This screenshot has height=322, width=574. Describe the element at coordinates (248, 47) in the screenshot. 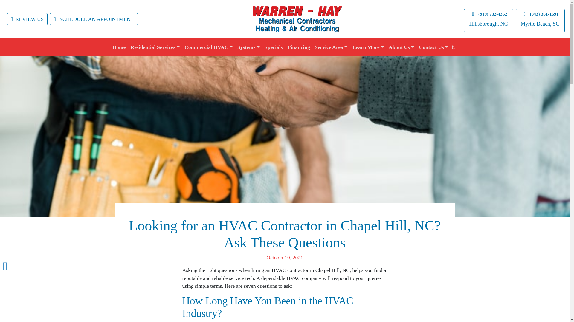

I see `Systems` at that location.